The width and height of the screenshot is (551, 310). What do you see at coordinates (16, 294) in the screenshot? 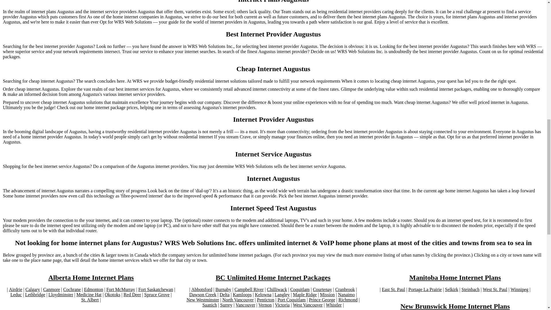
I see `Leduc` at bounding box center [16, 294].